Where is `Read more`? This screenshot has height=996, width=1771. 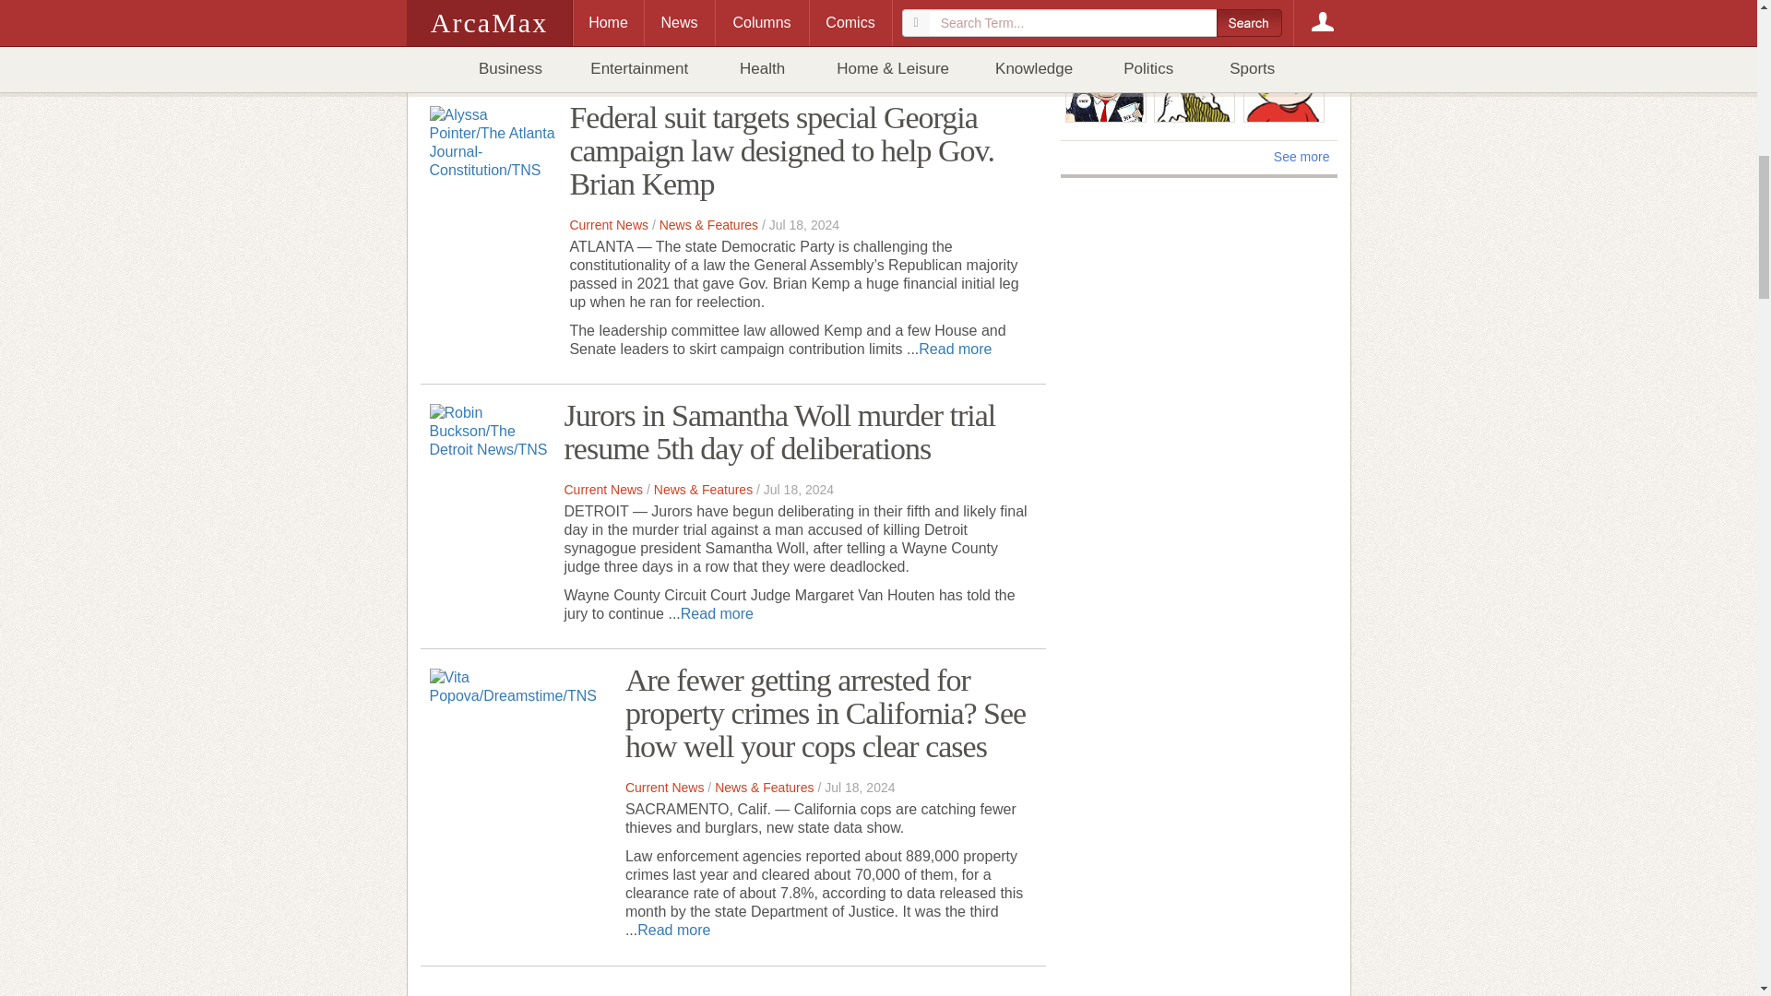
Read more is located at coordinates (956, 349).